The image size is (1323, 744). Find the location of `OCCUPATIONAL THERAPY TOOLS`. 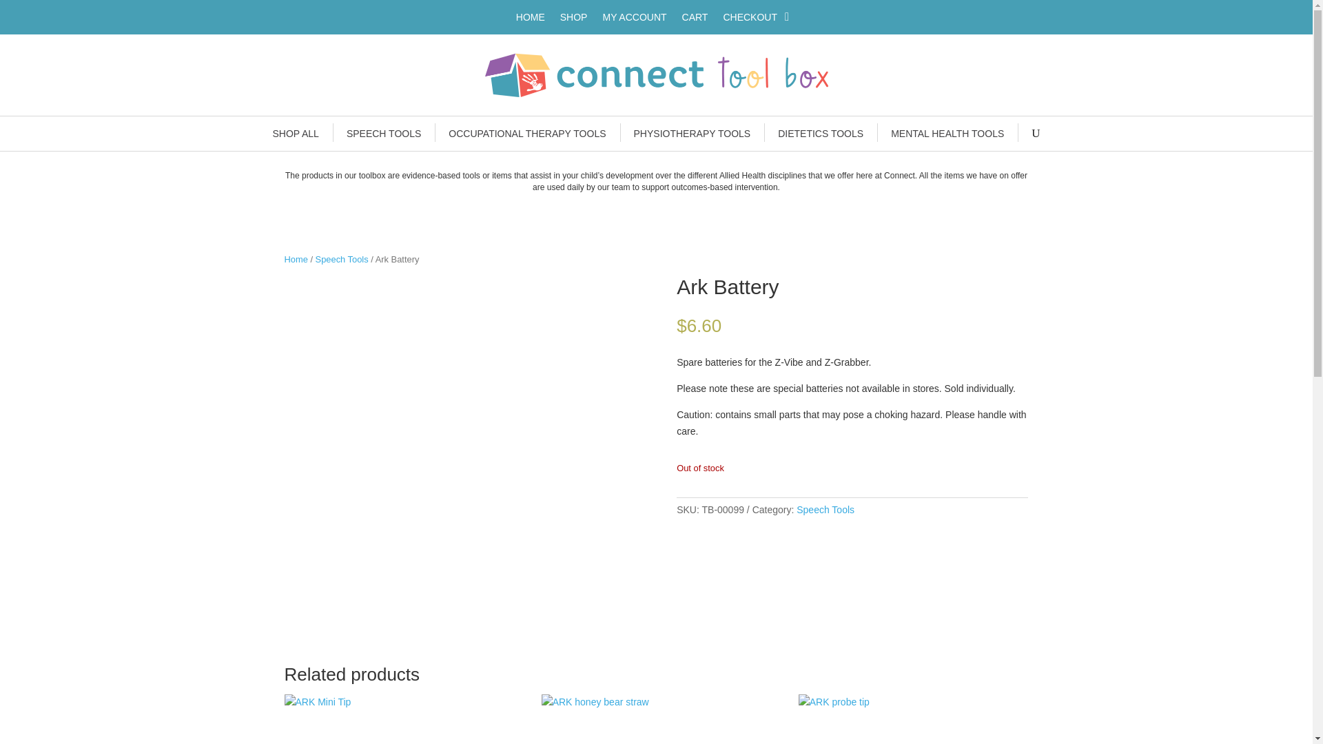

OCCUPATIONAL THERAPY TOOLS is located at coordinates (526, 134).